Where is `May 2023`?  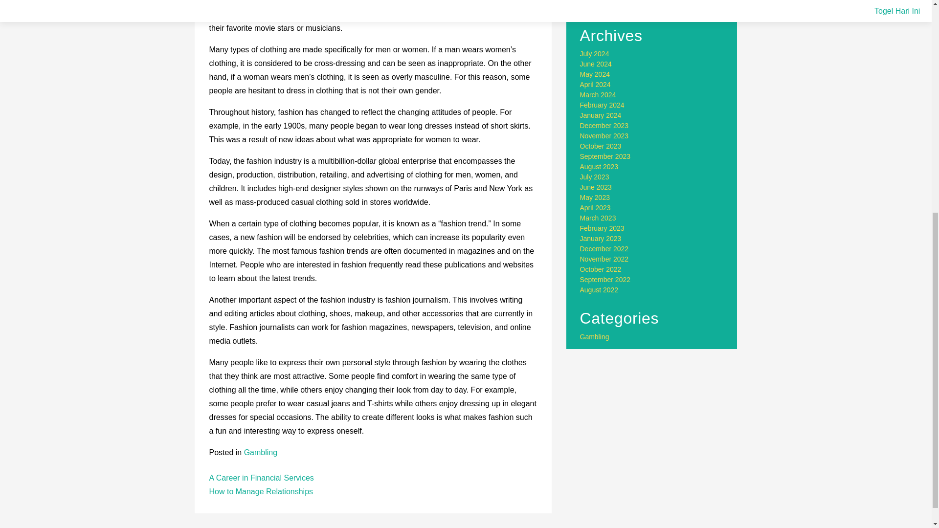
May 2023 is located at coordinates (595, 198).